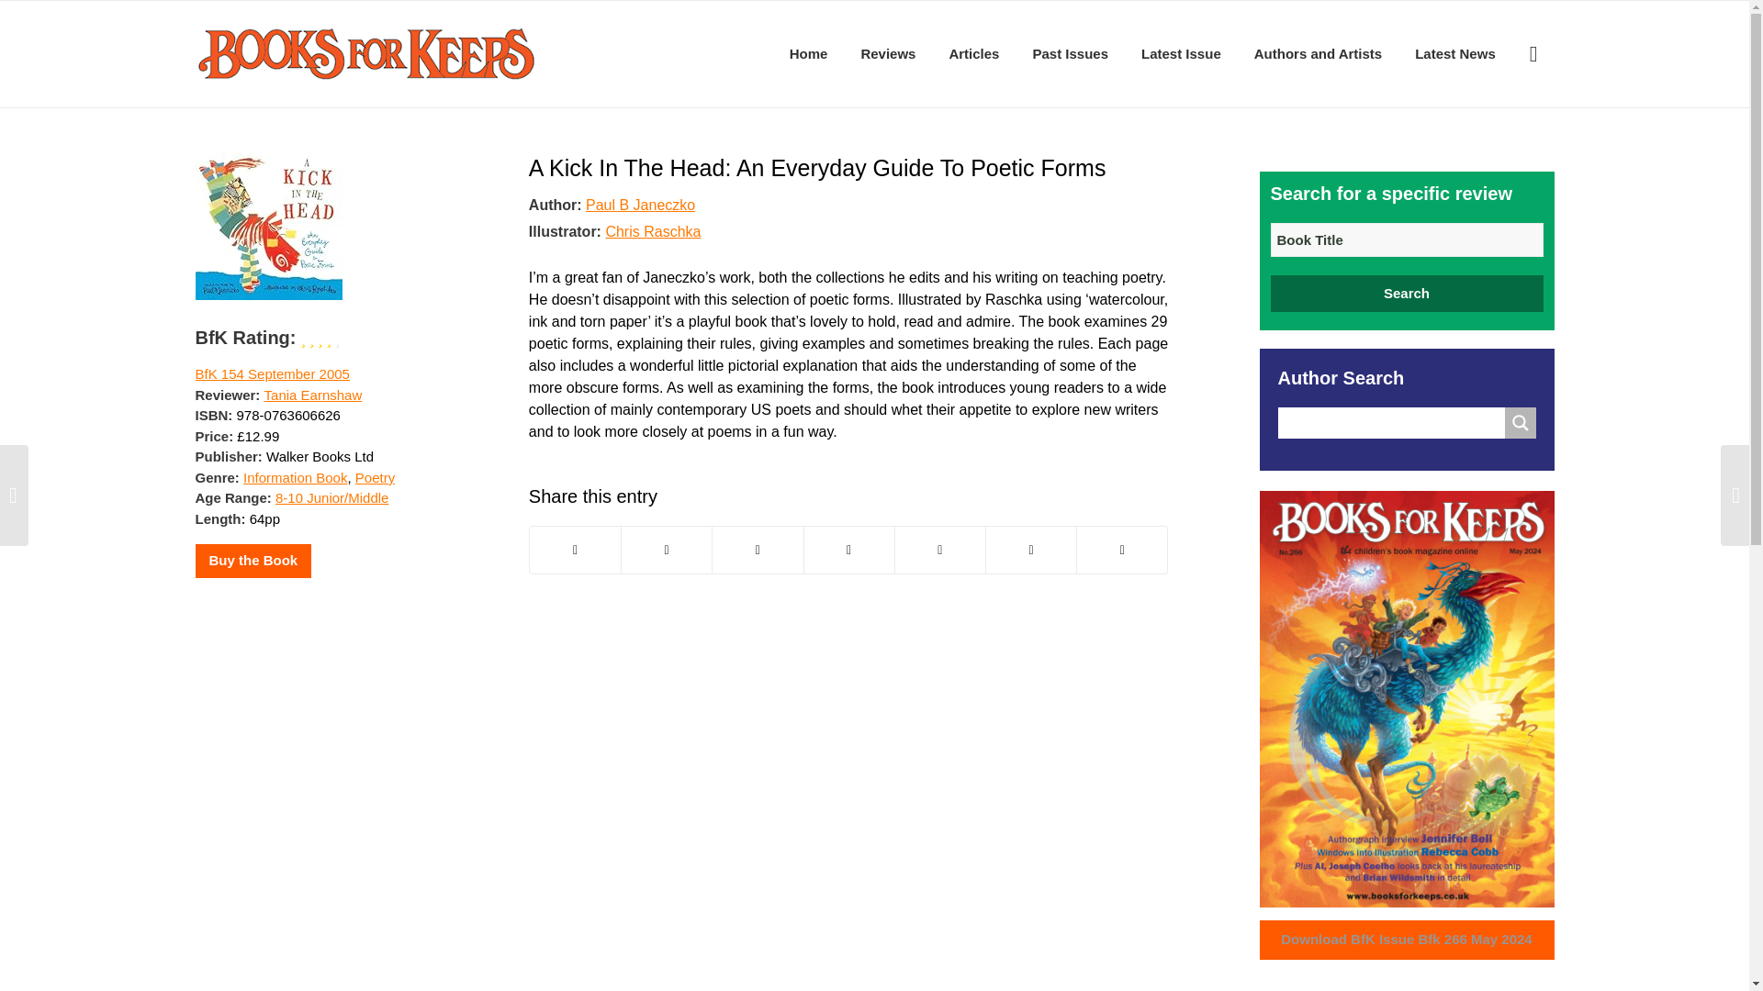 The height and width of the screenshot is (991, 1763). Describe the element at coordinates (1454, 53) in the screenshot. I see `Latest News` at that location.